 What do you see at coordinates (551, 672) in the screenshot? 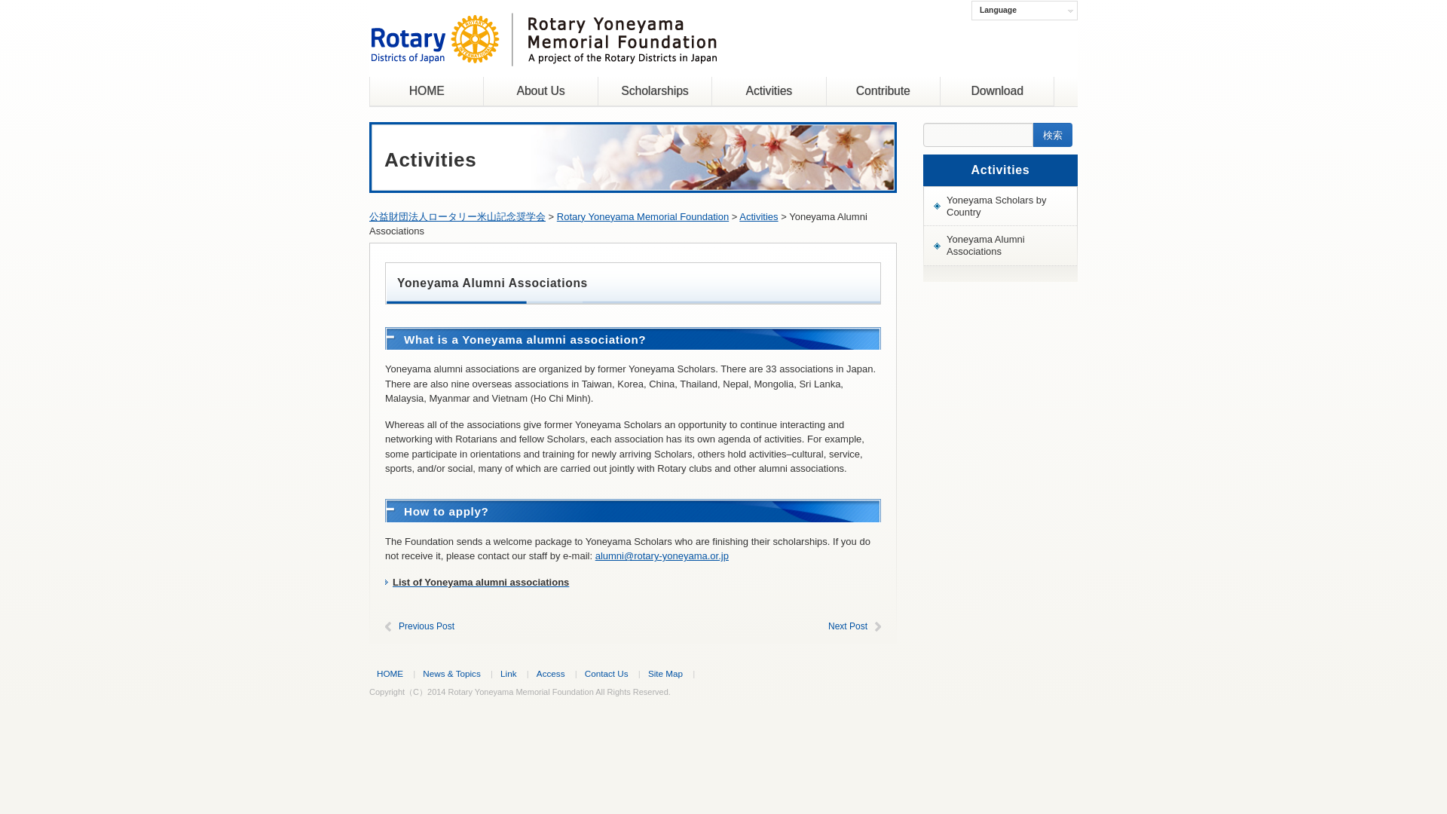
I see `Access` at bounding box center [551, 672].